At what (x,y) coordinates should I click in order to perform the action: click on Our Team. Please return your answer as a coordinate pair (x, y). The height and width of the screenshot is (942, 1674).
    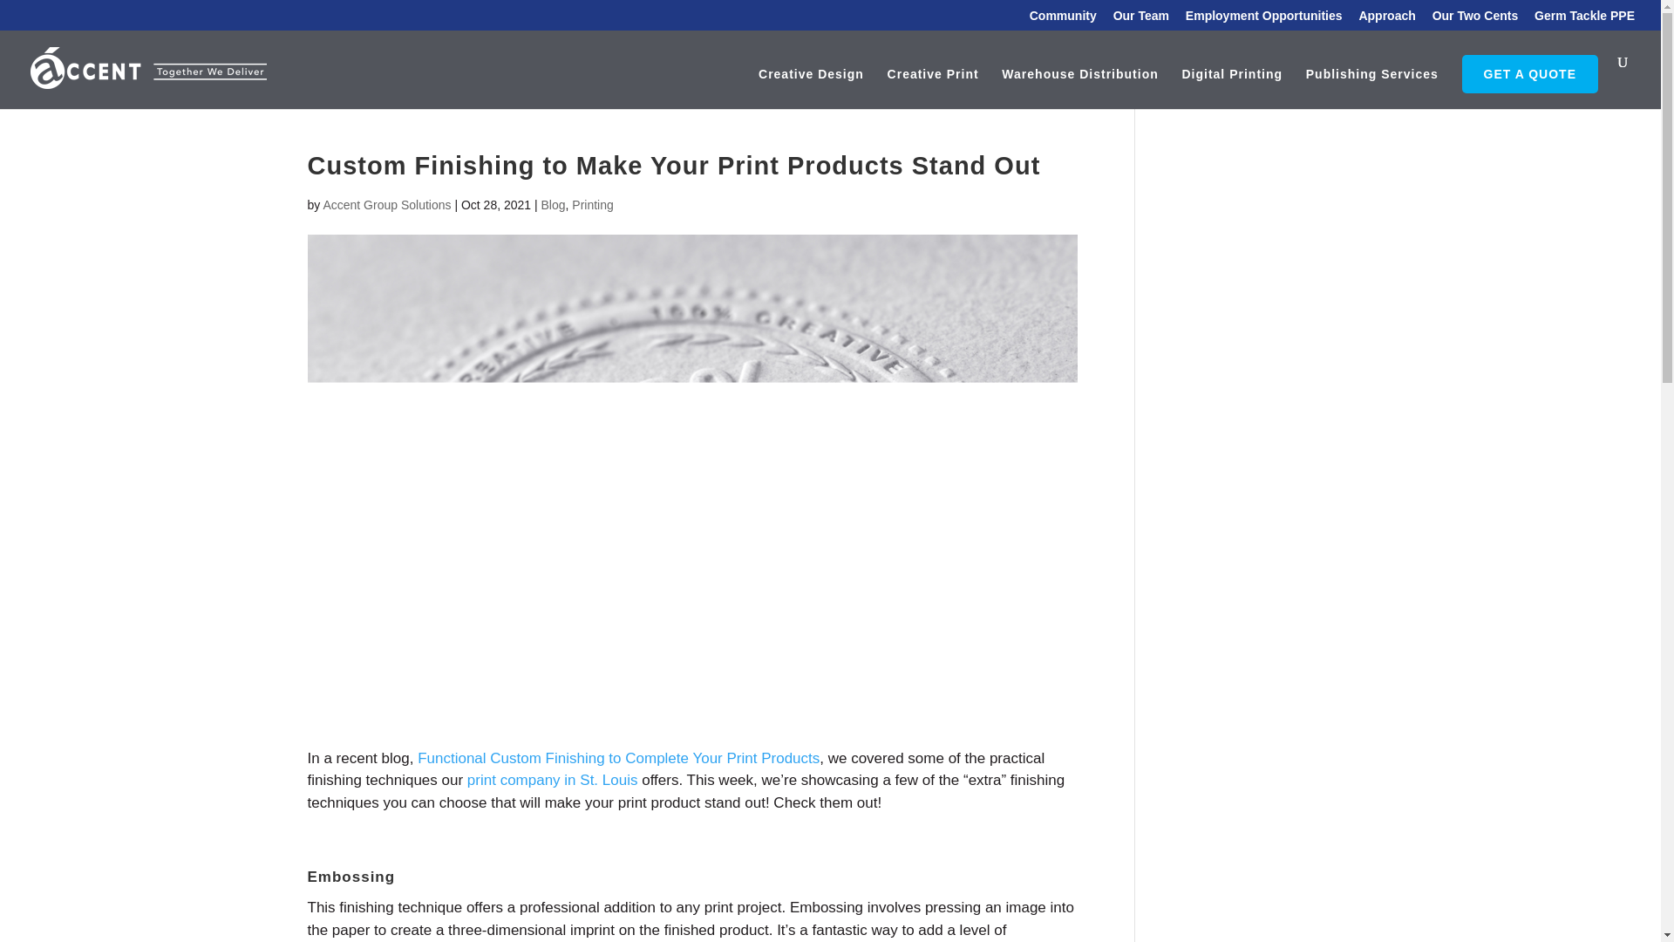
    Looking at the image, I should click on (1140, 19).